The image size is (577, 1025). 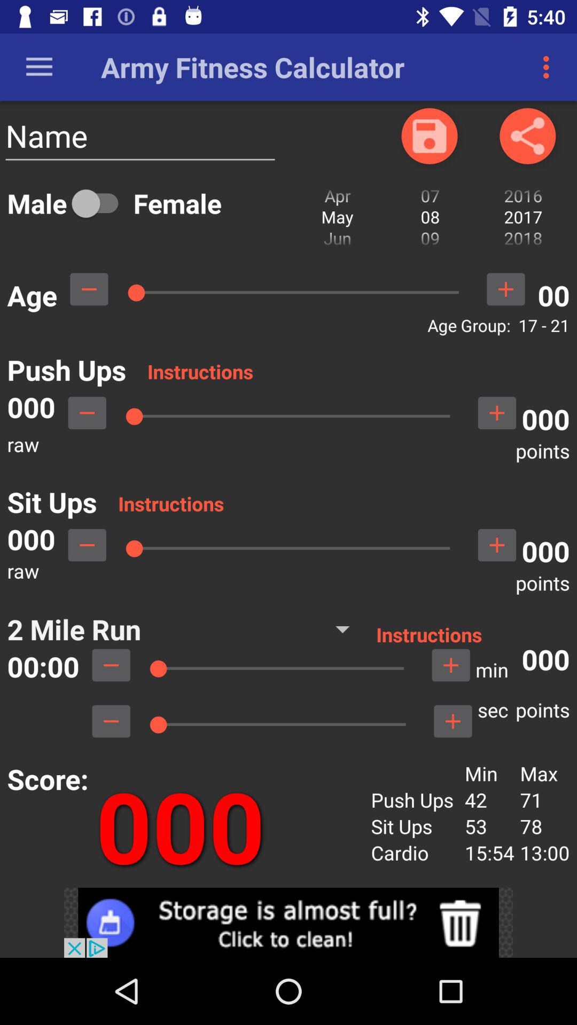 I want to click on selct the button, so click(x=497, y=545).